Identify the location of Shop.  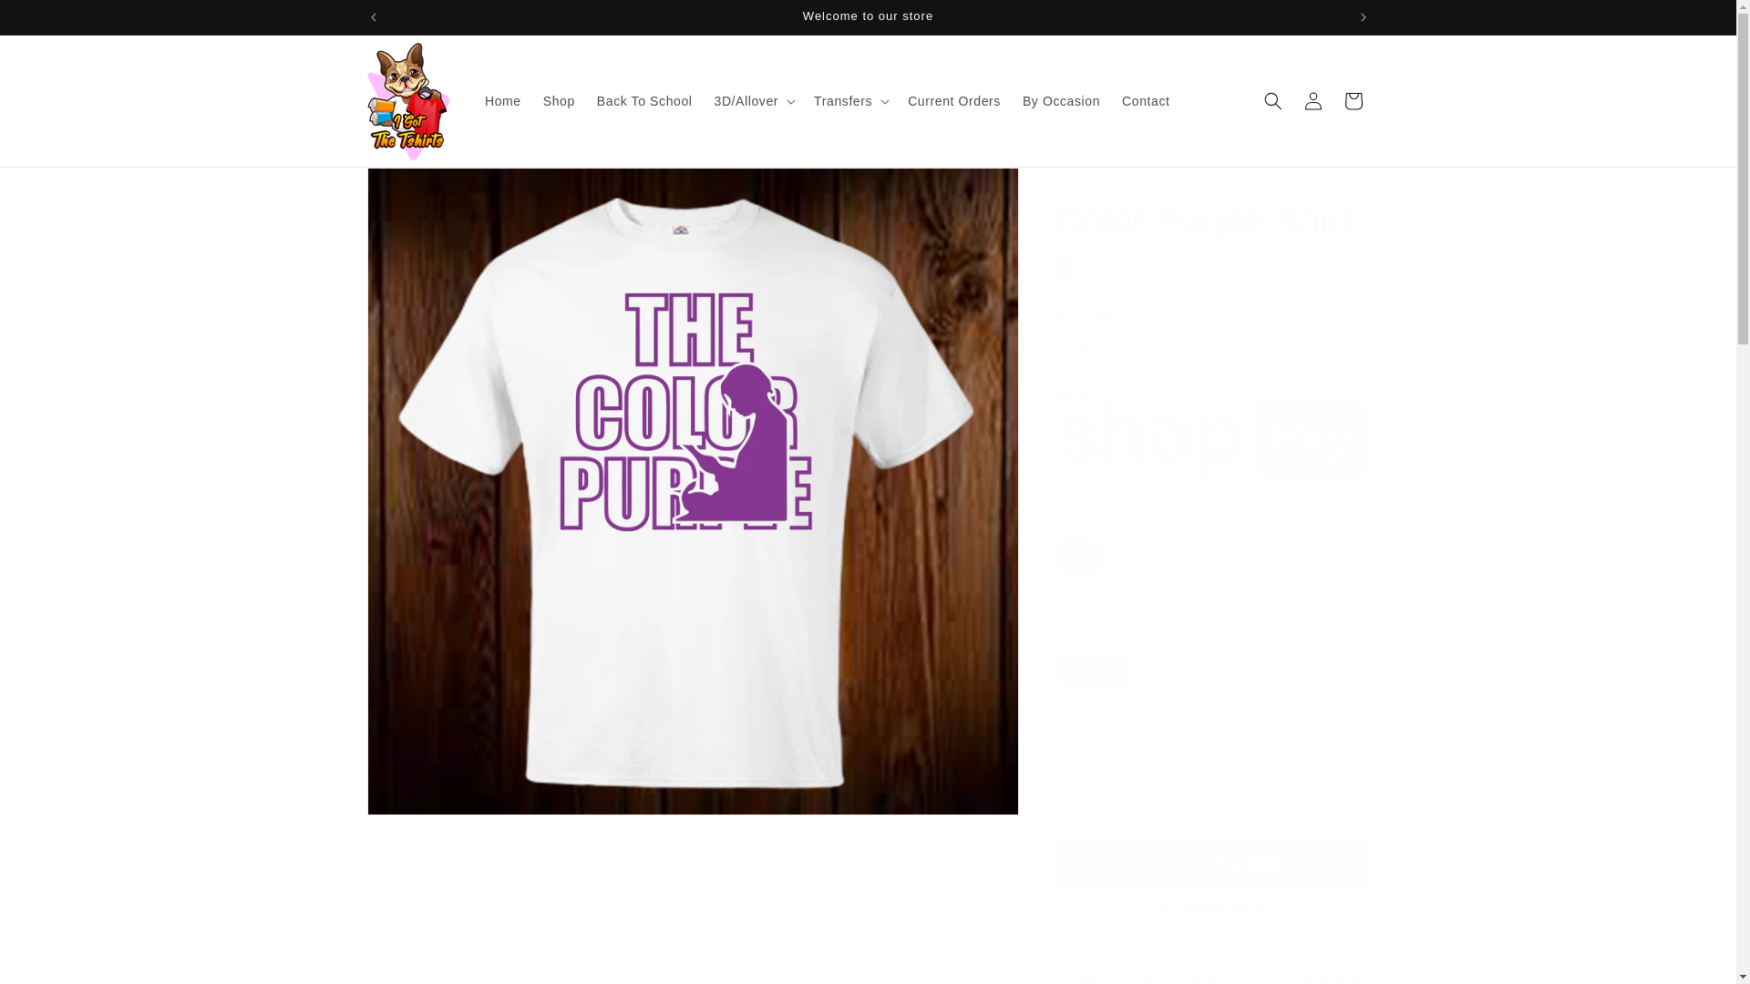
(559, 100).